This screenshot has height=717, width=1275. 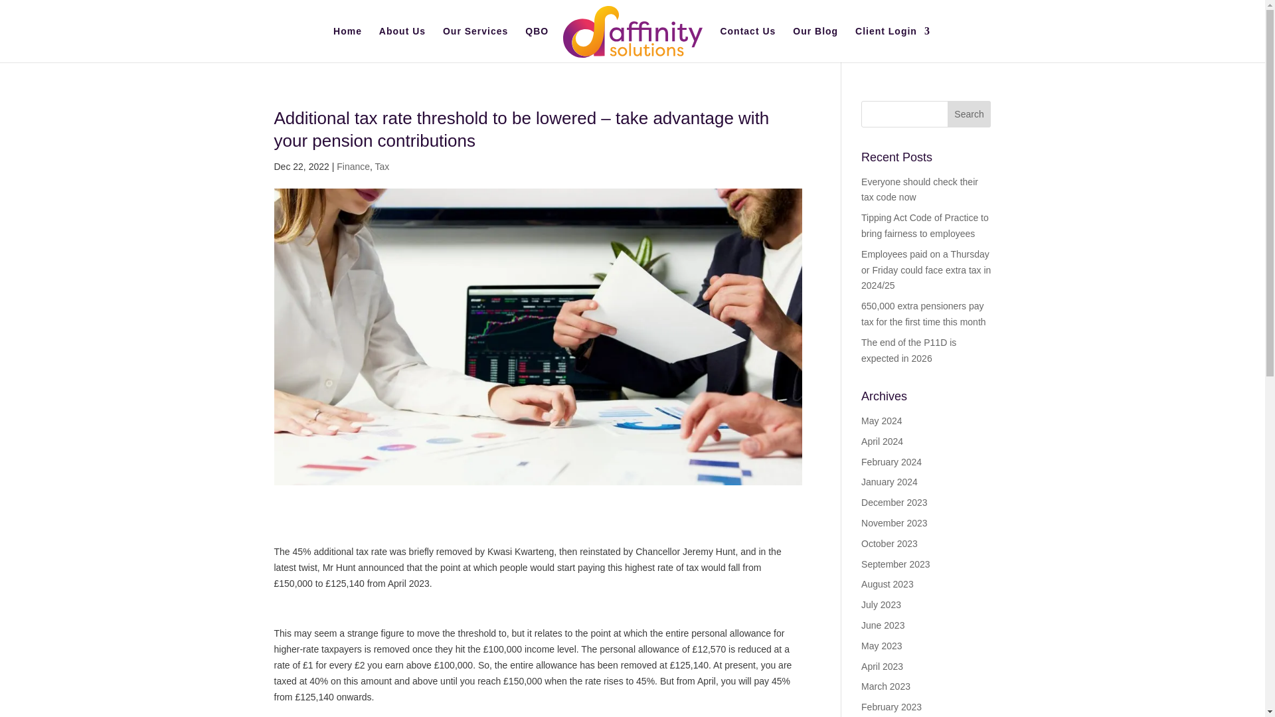 What do you see at coordinates (815, 44) in the screenshot?
I see `Our Blog` at bounding box center [815, 44].